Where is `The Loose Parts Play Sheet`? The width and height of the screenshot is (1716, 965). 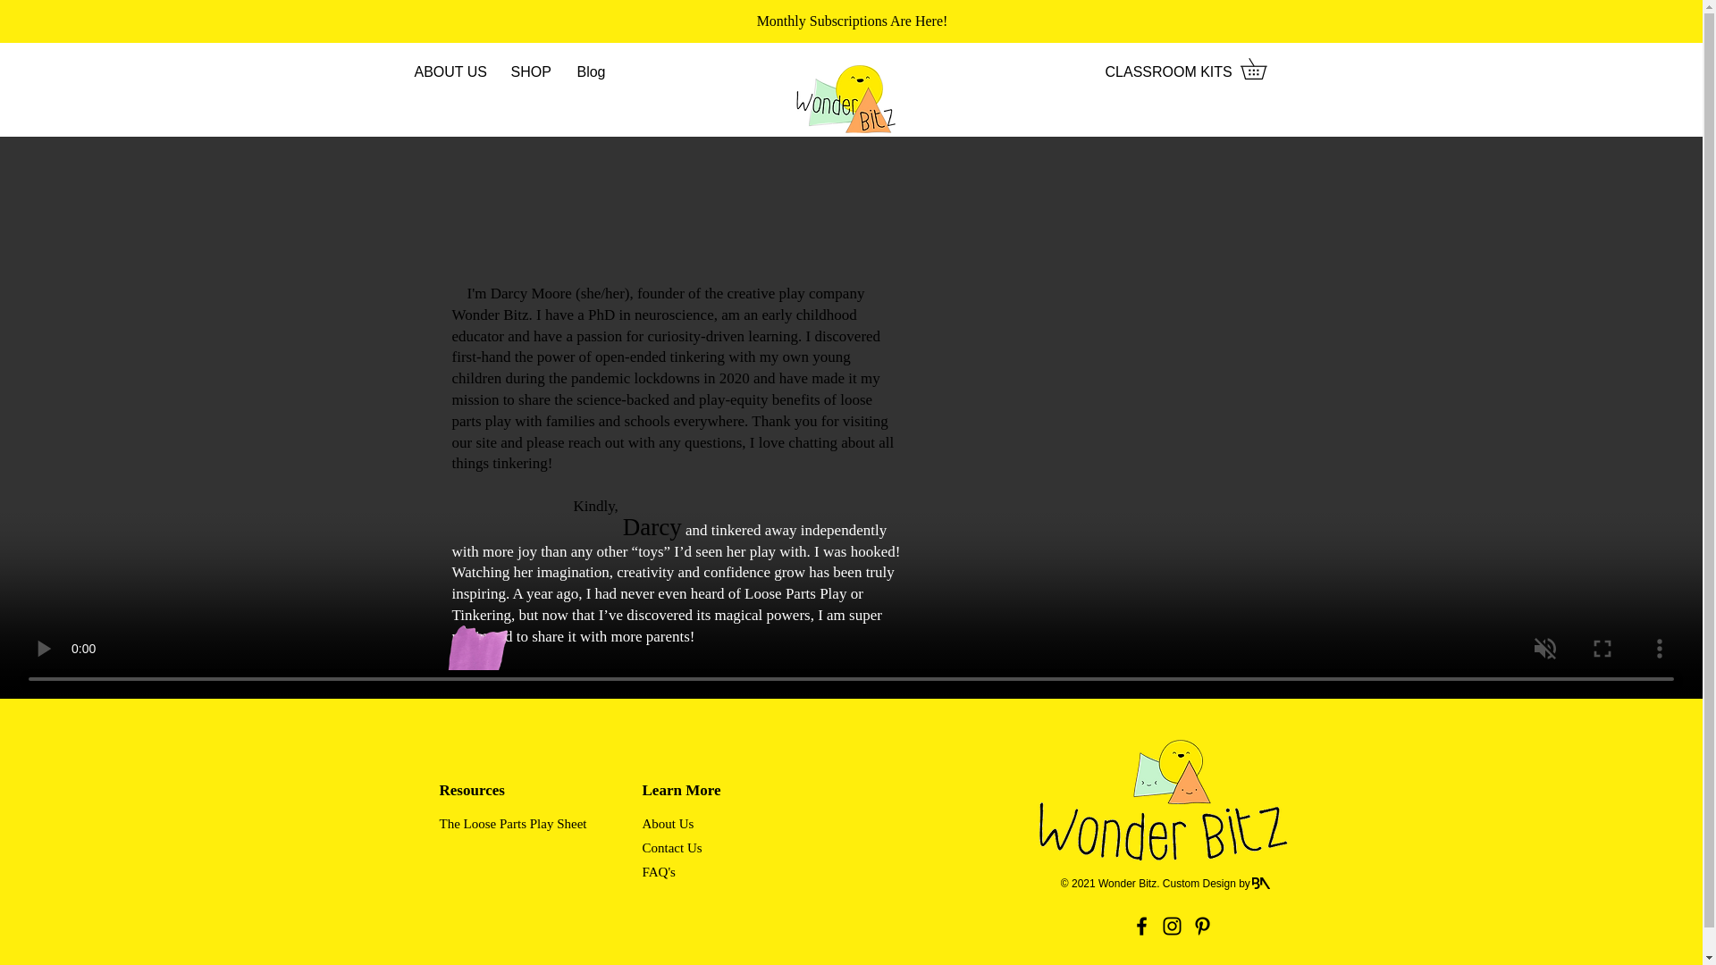 The Loose Parts Play Sheet is located at coordinates (521, 824).